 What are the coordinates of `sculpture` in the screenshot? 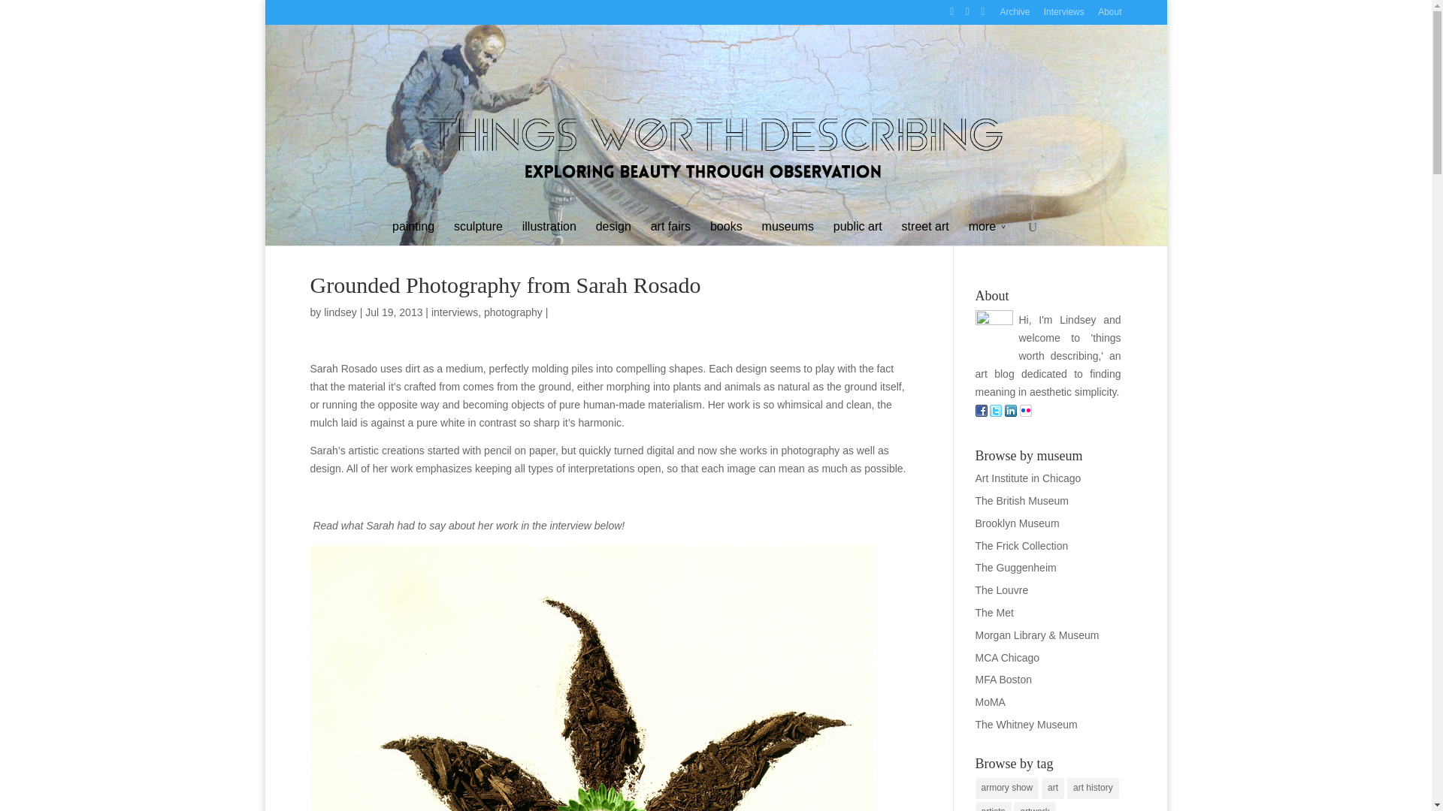 It's located at (478, 231).